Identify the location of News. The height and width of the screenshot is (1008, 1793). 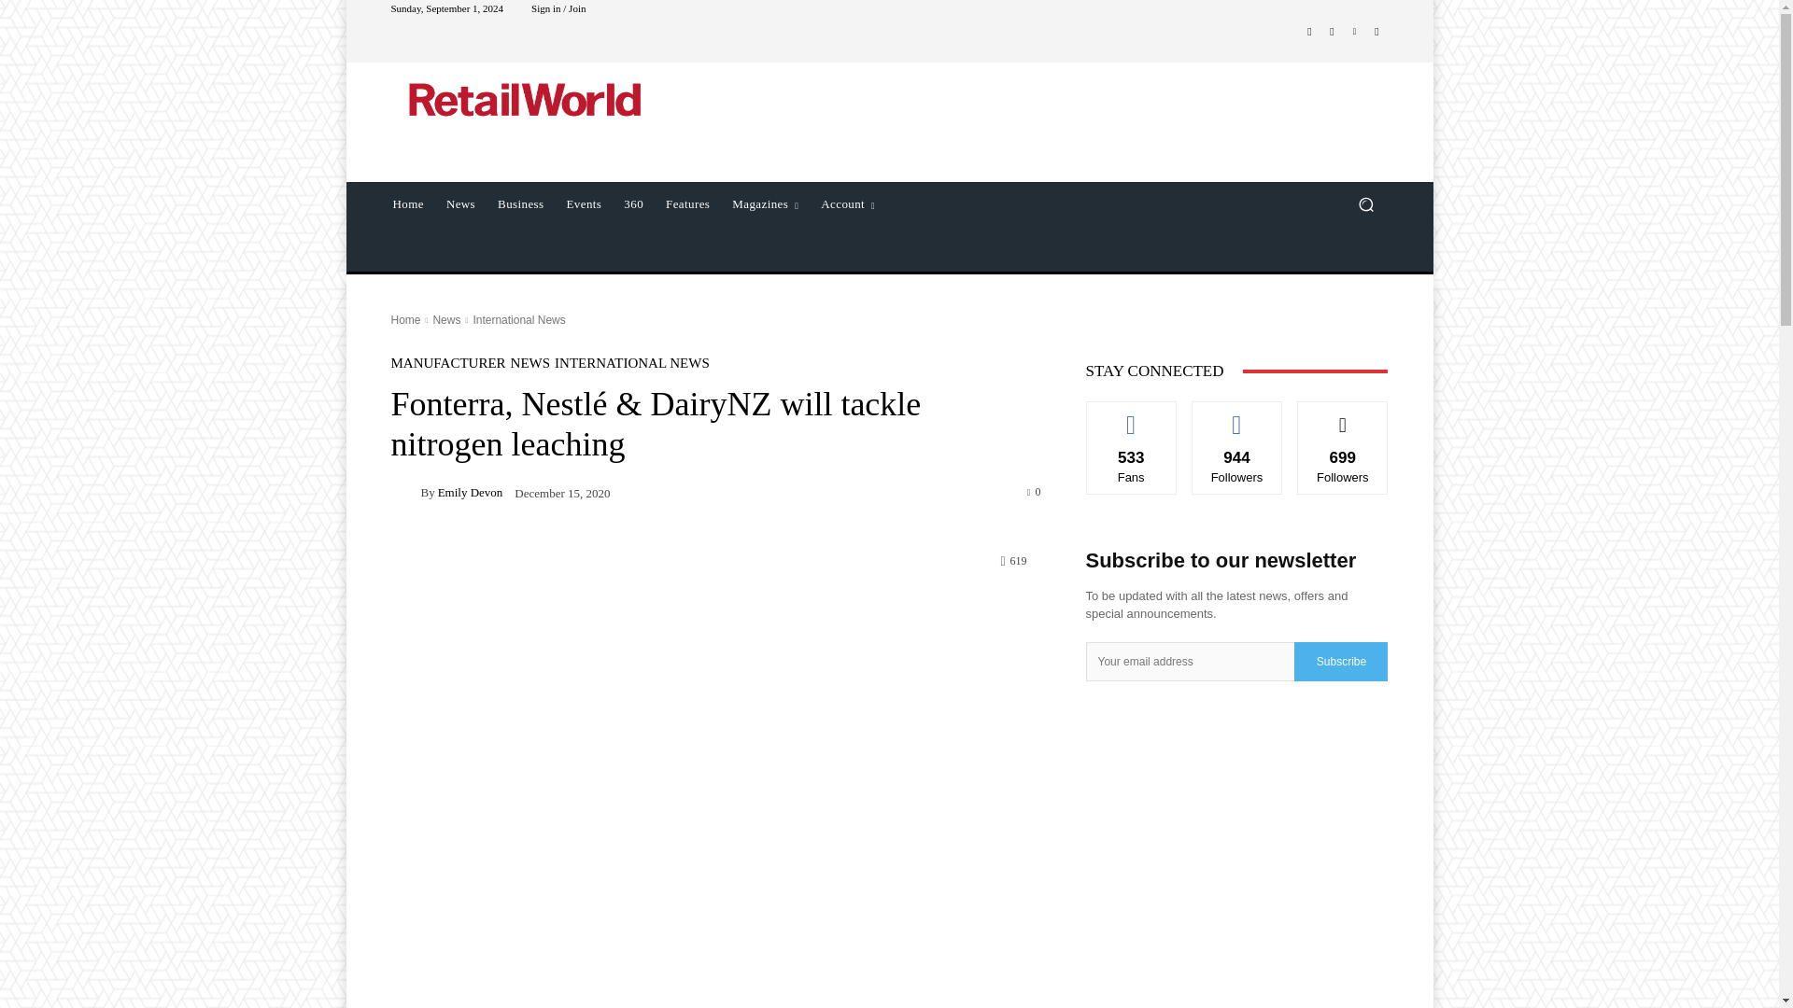
(460, 204).